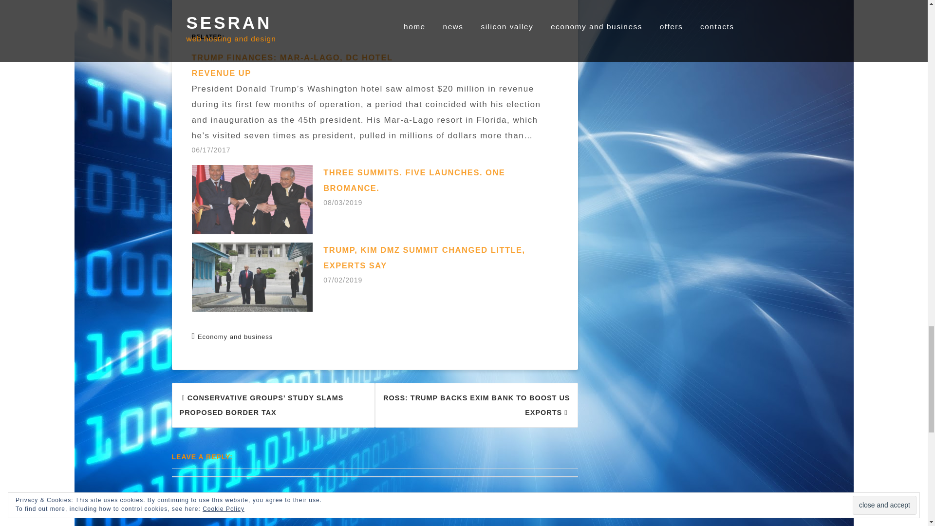  Describe the element at coordinates (425, 258) in the screenshot. I see `Trump, Kim DMZ Summit Changed Little, Experts Say` at that location.